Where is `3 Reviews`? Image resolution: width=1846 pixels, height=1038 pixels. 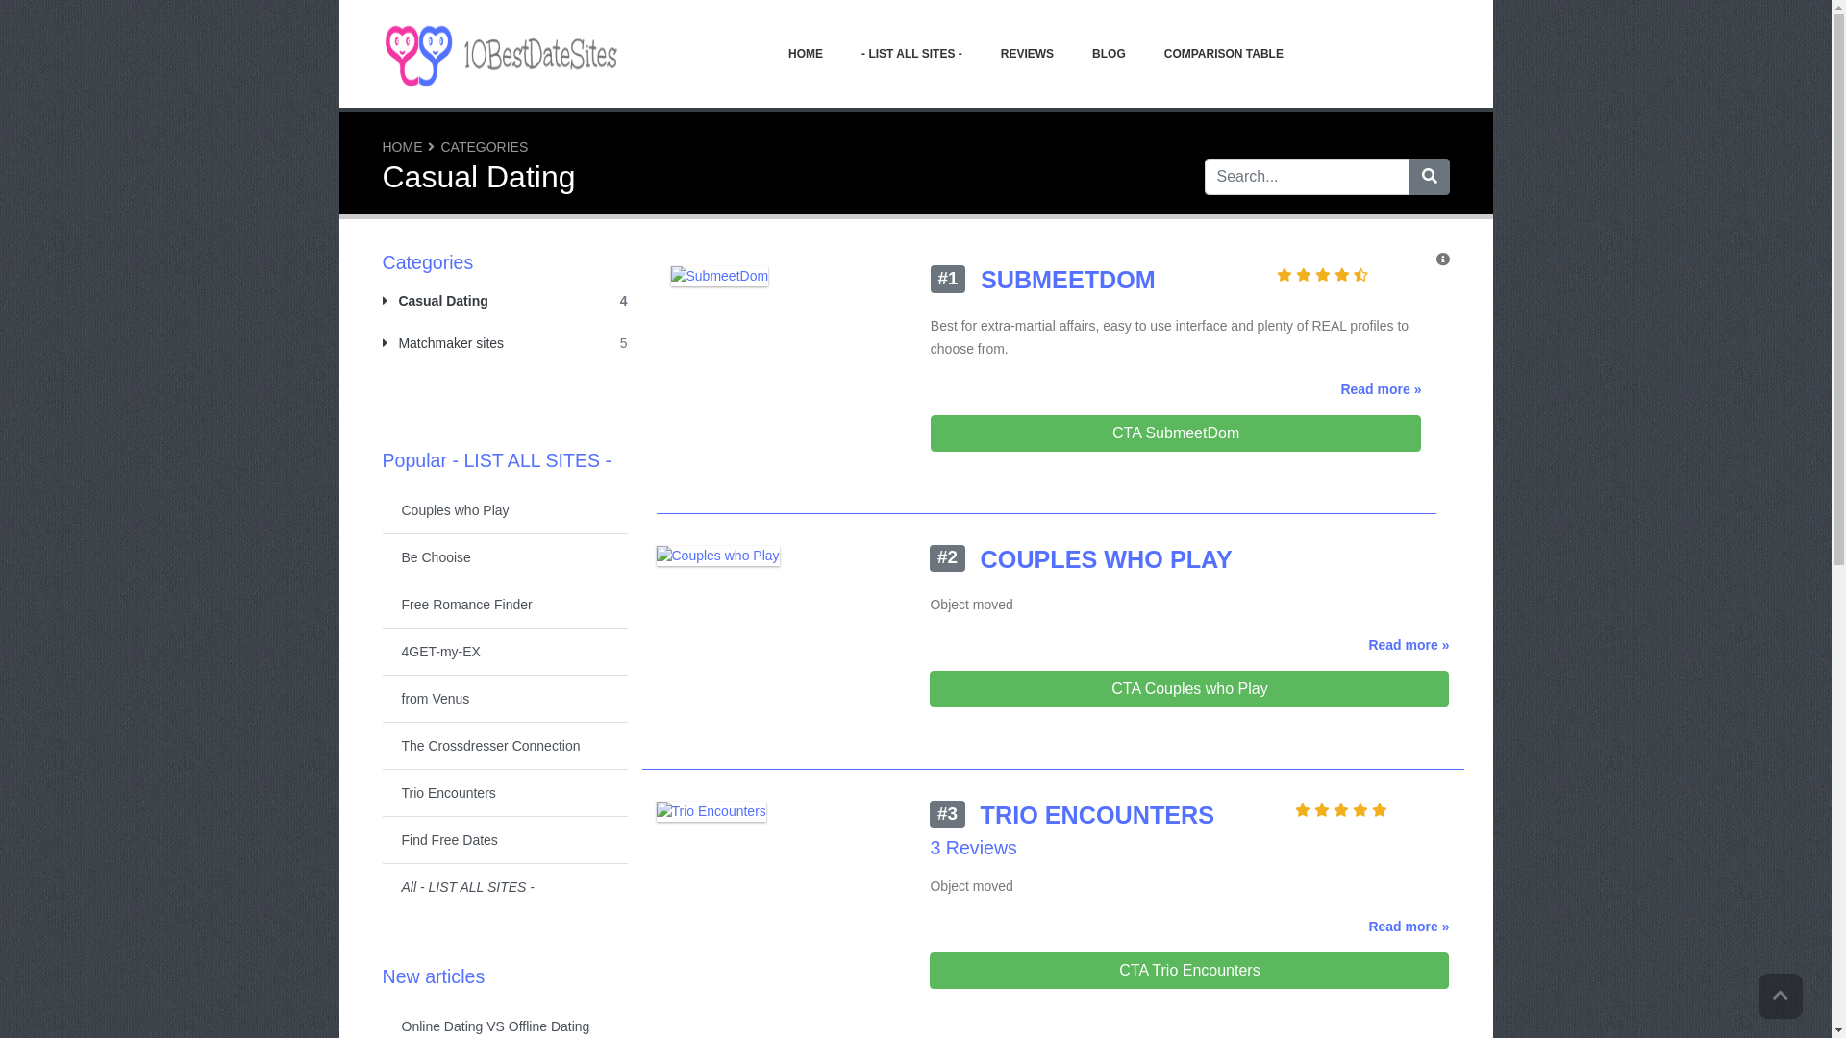
3 Reviews is located at coordinates (973, 848).